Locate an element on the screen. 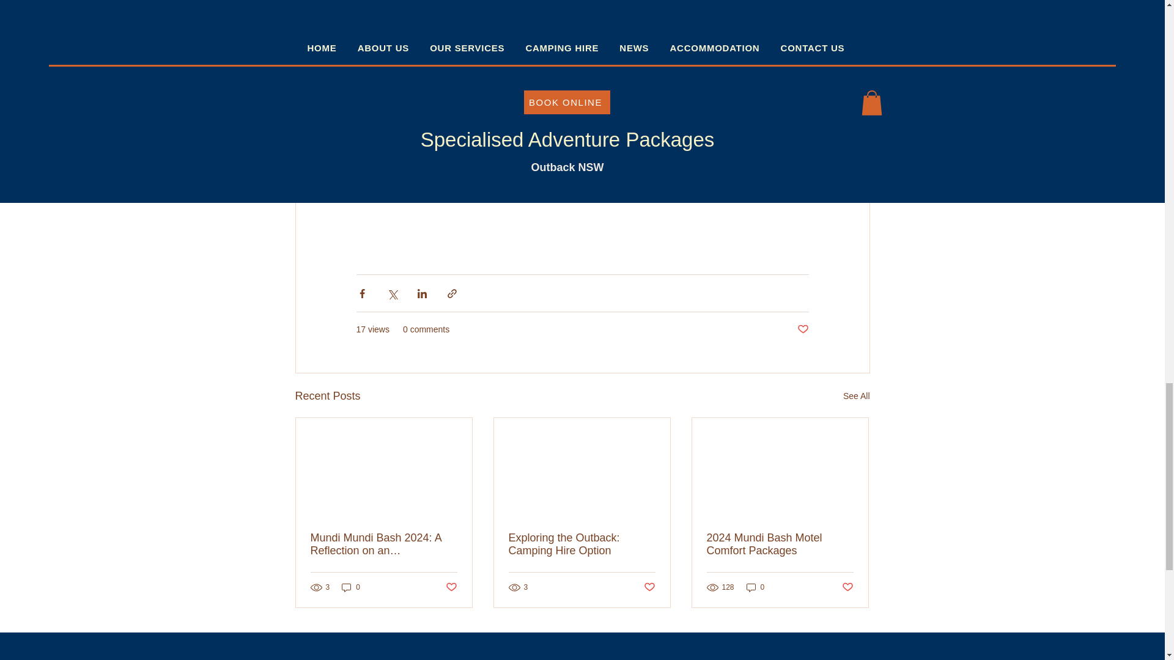 This screenshot has height=660, width=1174. Post not marked as liked is located at coordinates (649, 588).